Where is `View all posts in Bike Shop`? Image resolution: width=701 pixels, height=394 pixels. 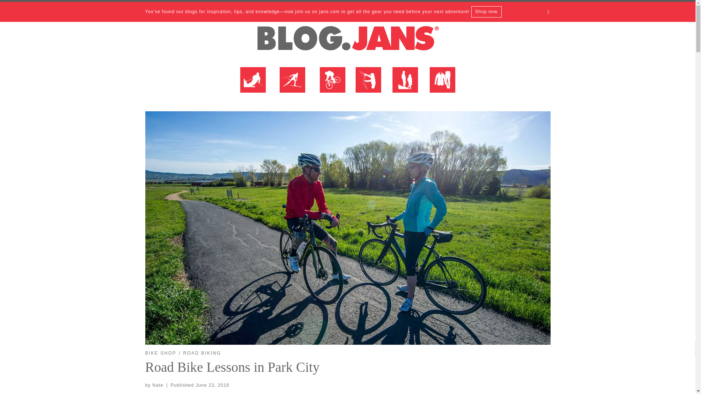 View all posts in Bike Shop is located at coordinates (161, 353).